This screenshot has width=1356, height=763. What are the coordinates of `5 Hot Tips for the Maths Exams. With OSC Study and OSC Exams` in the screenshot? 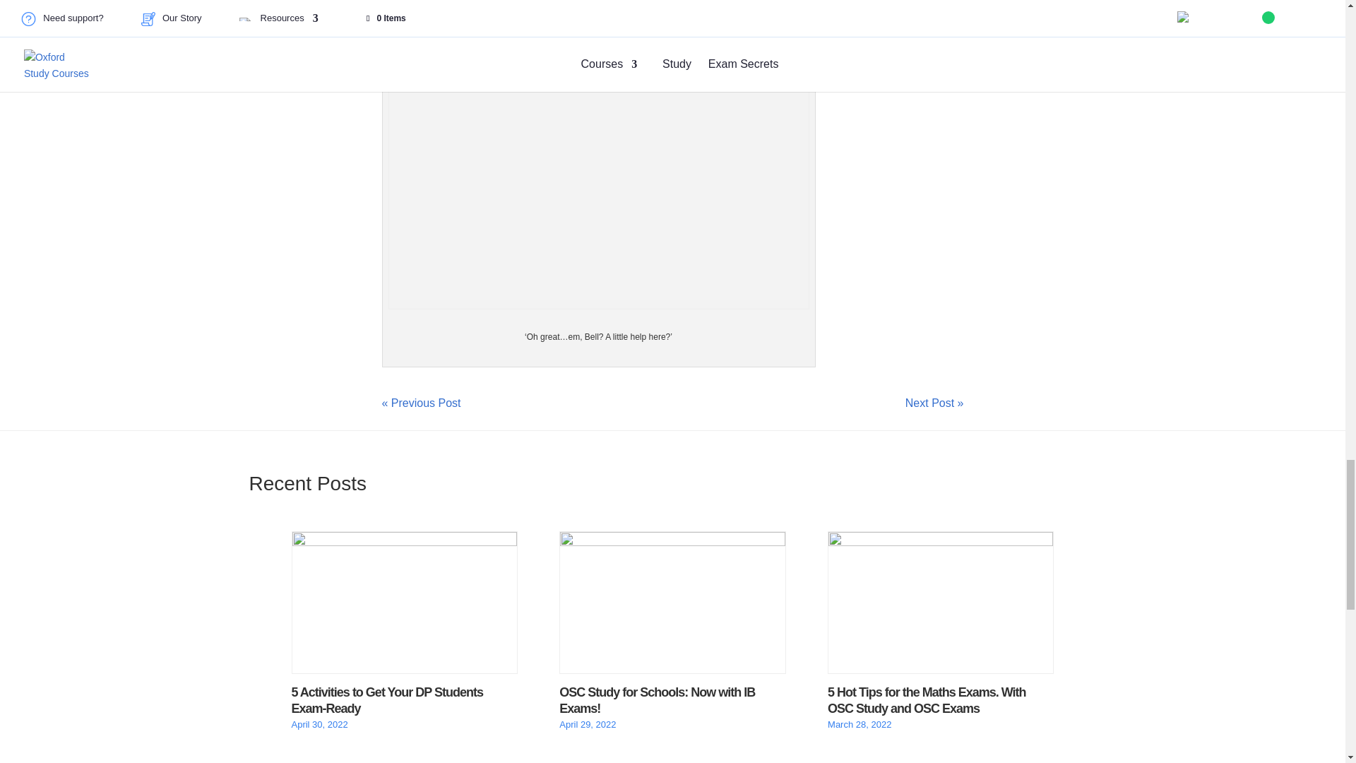 It's located at (927, 700).